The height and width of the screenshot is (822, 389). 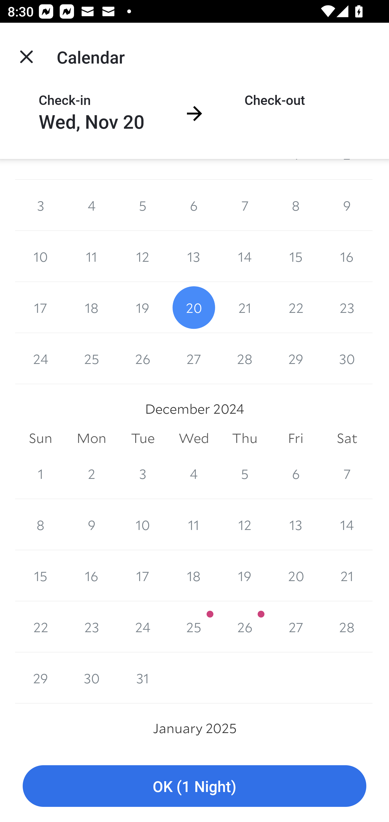 I want to click on 28 28 November 2024, so click(x=245, y=358).